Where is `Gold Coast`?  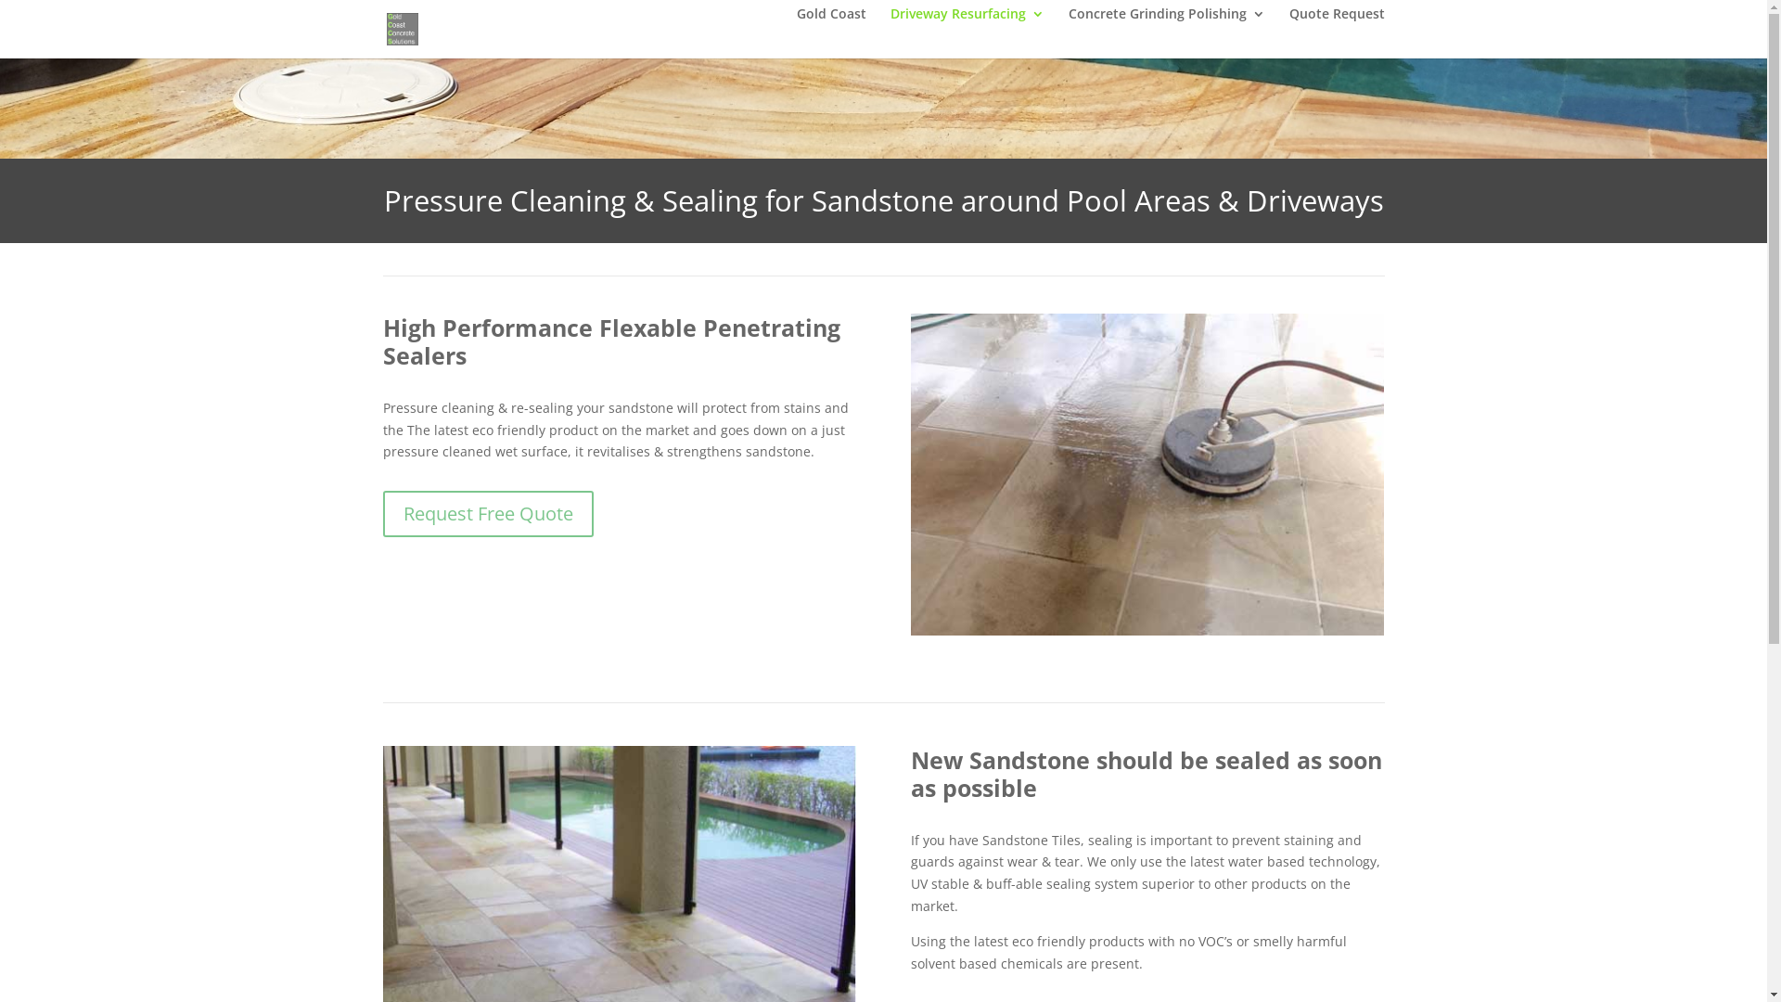 Gold Coast is located at coordinates (831, 30).